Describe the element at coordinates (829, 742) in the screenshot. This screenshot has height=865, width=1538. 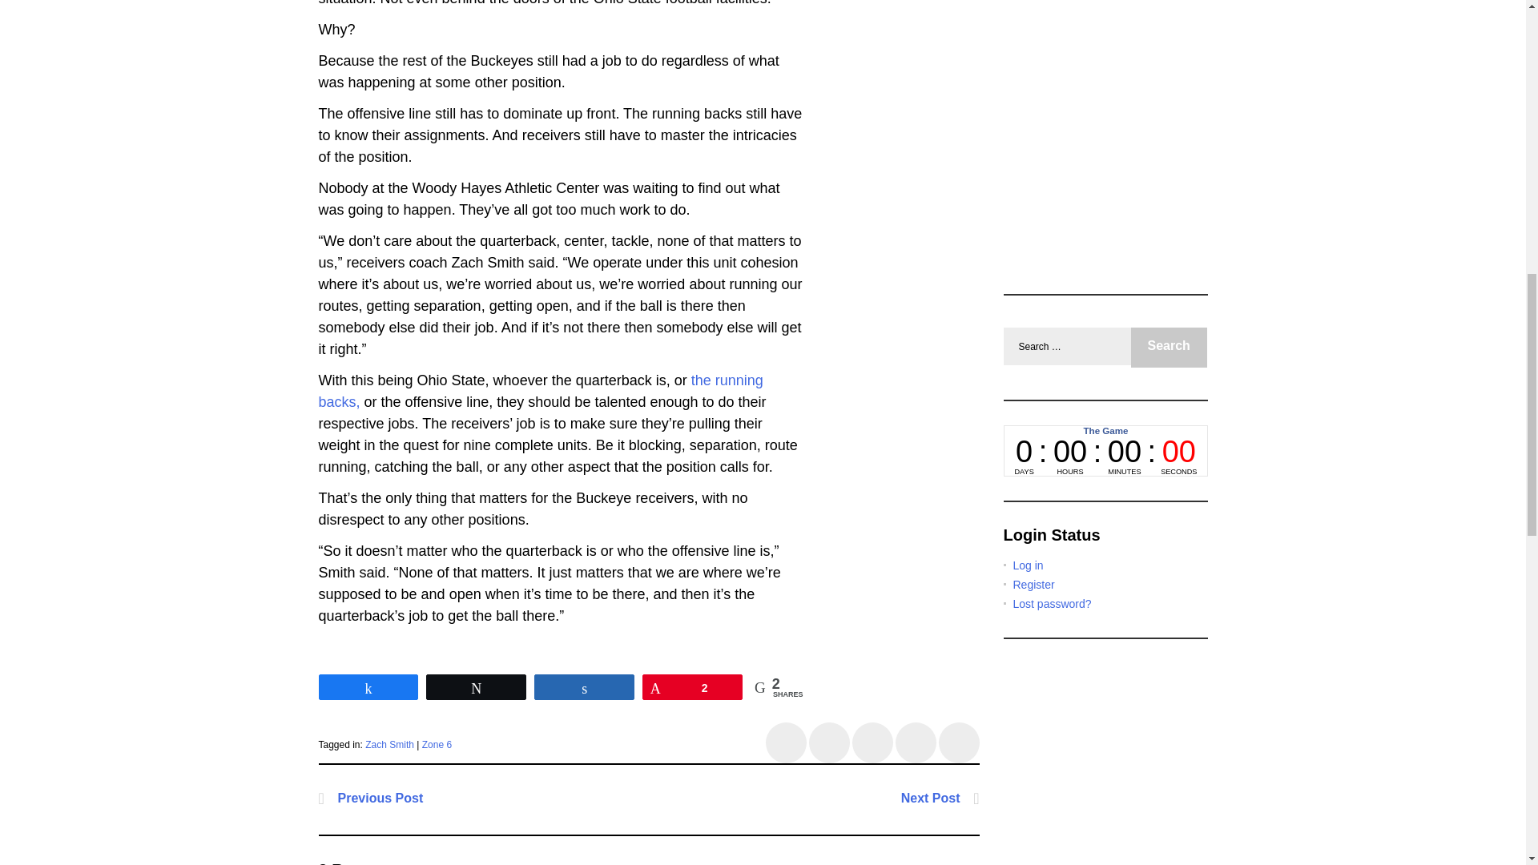
I see `Share on Twitter` at that location.